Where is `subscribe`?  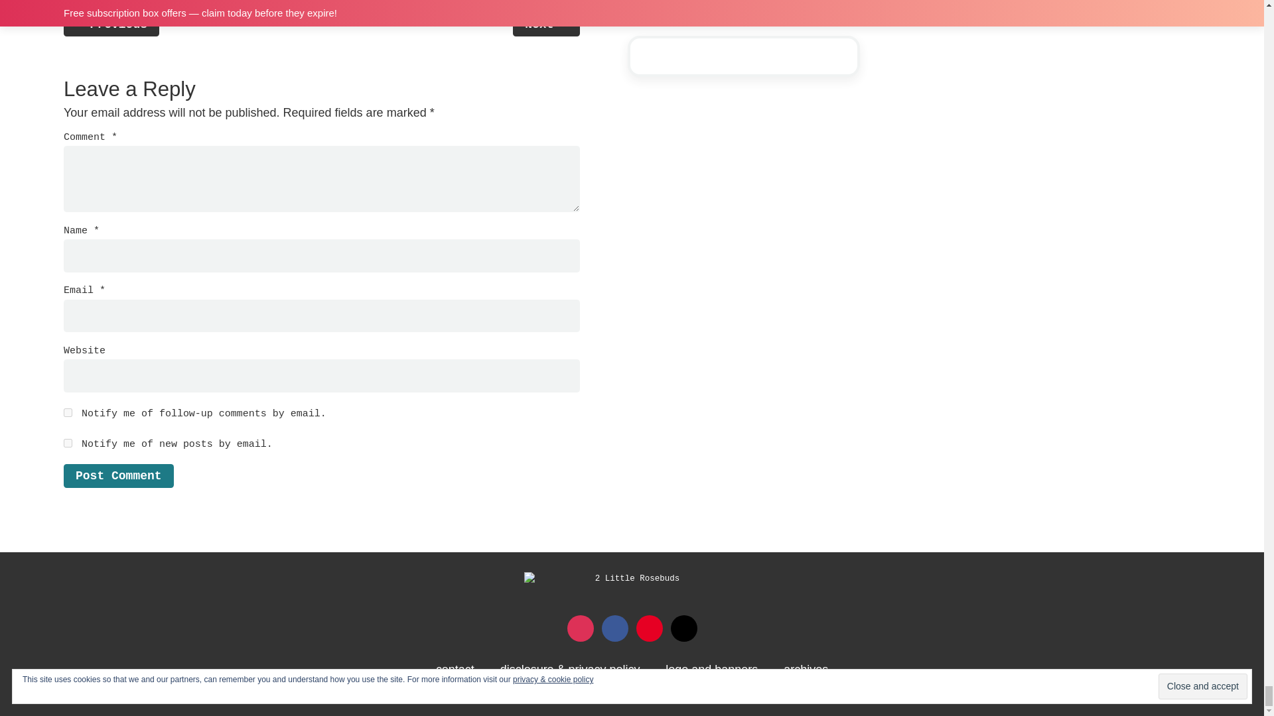
subscribe is located at coordinates (68, 443).